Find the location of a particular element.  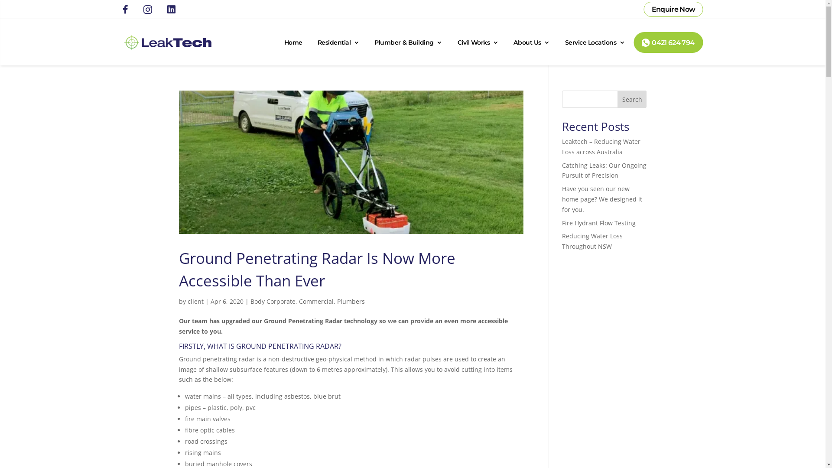

Civil Works is located at coordinates (478, 42).